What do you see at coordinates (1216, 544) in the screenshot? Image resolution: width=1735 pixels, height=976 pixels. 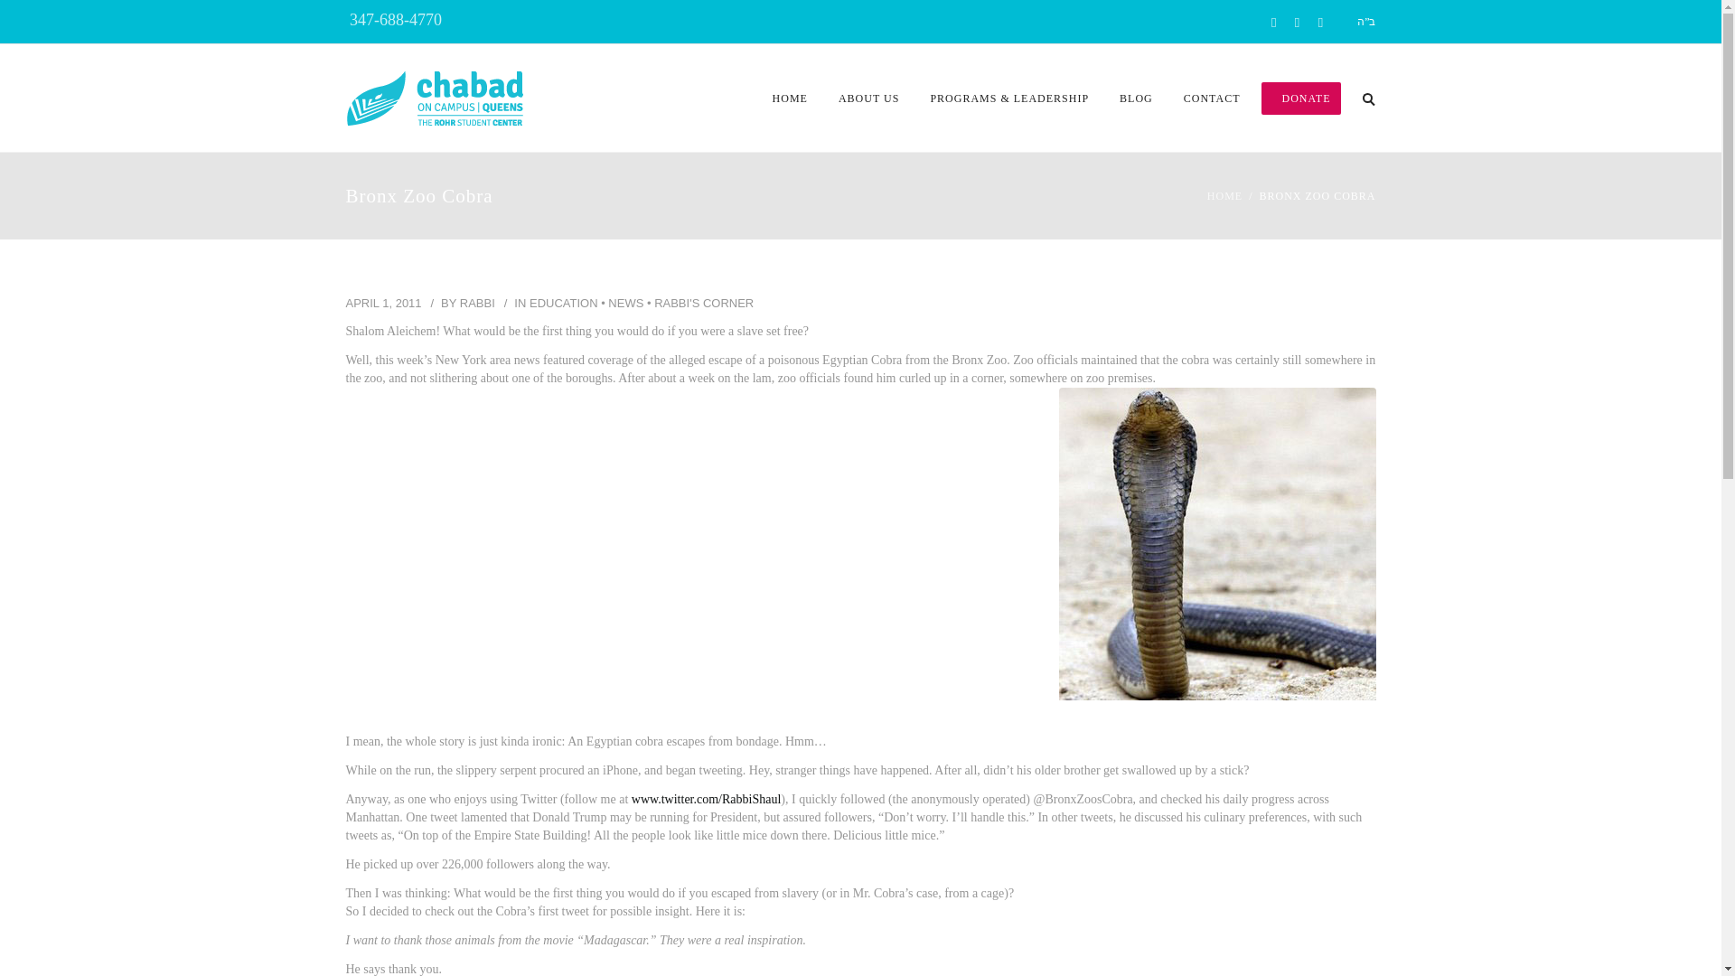 I see `cobra-bronx-zoo-twitter-2011-03` at bounding box center [1216, 544].